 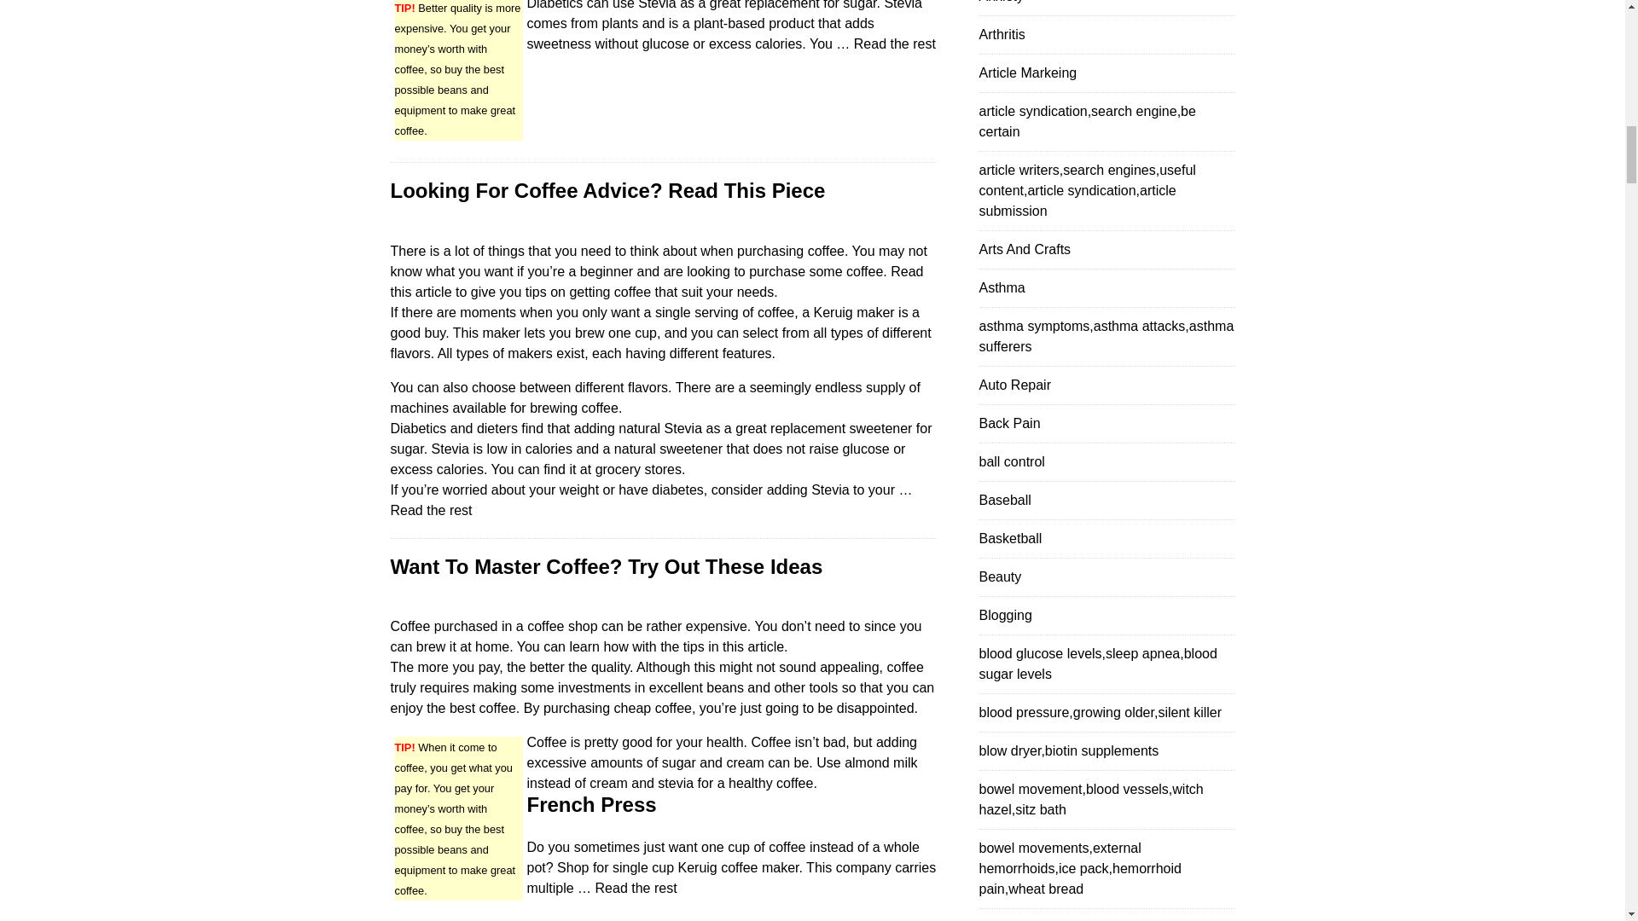 I want to click on Want To Master Coffee? Try Out These Ideas, so click(x=607, y=566).